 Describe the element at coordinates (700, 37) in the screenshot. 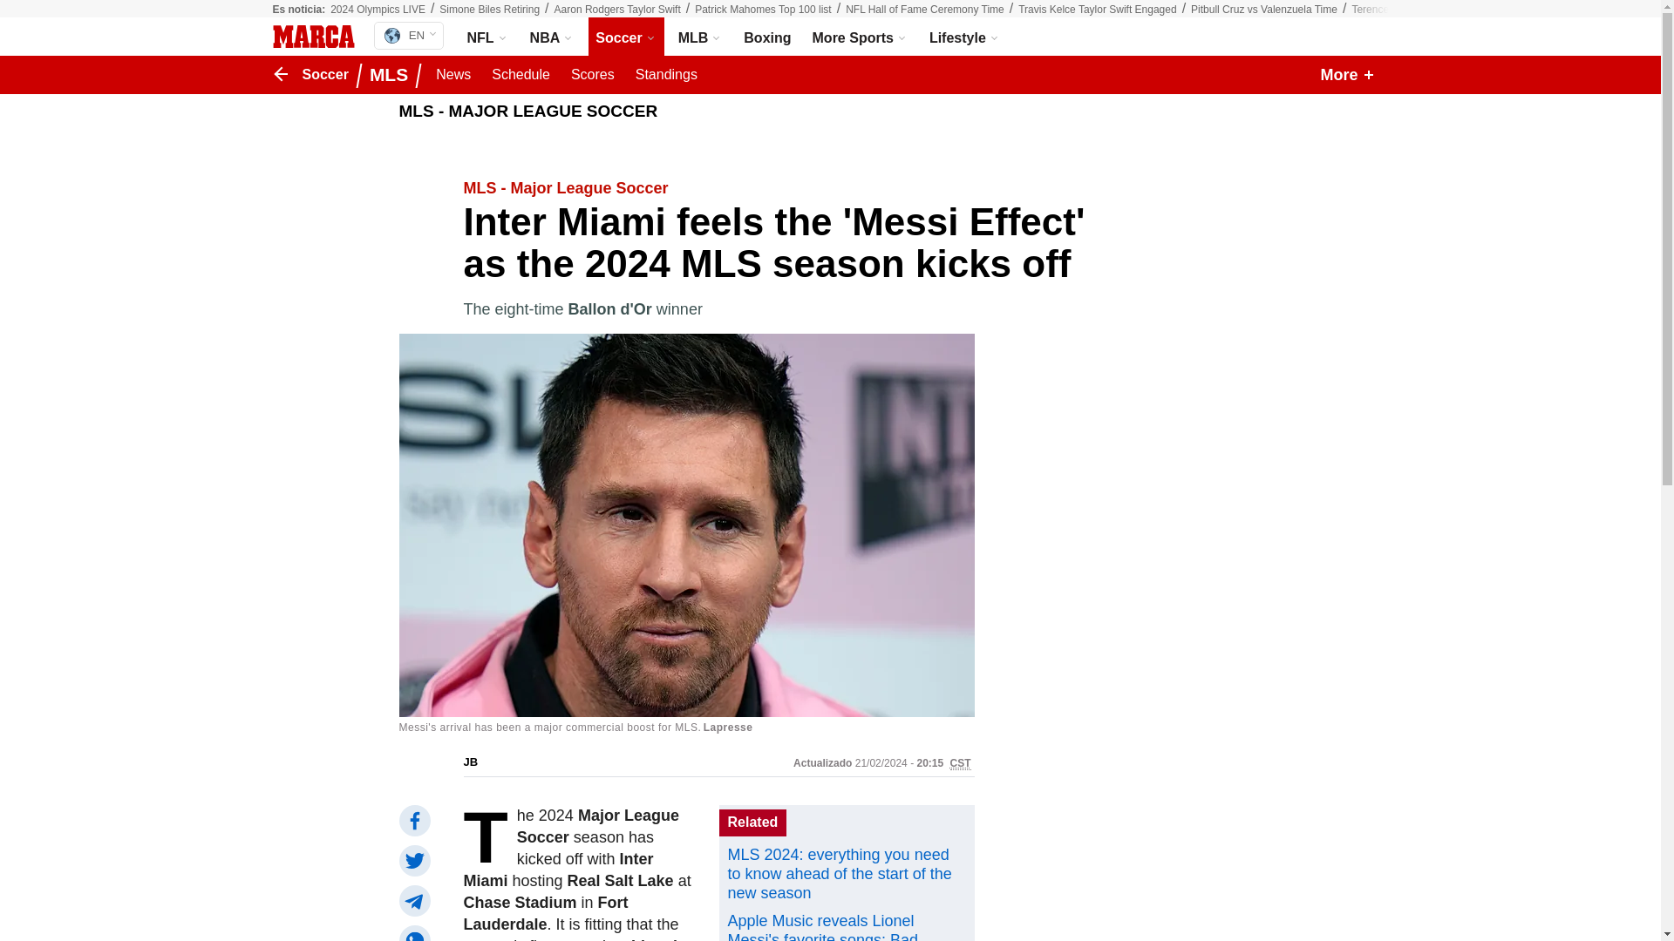

I see `MLB` at that location.